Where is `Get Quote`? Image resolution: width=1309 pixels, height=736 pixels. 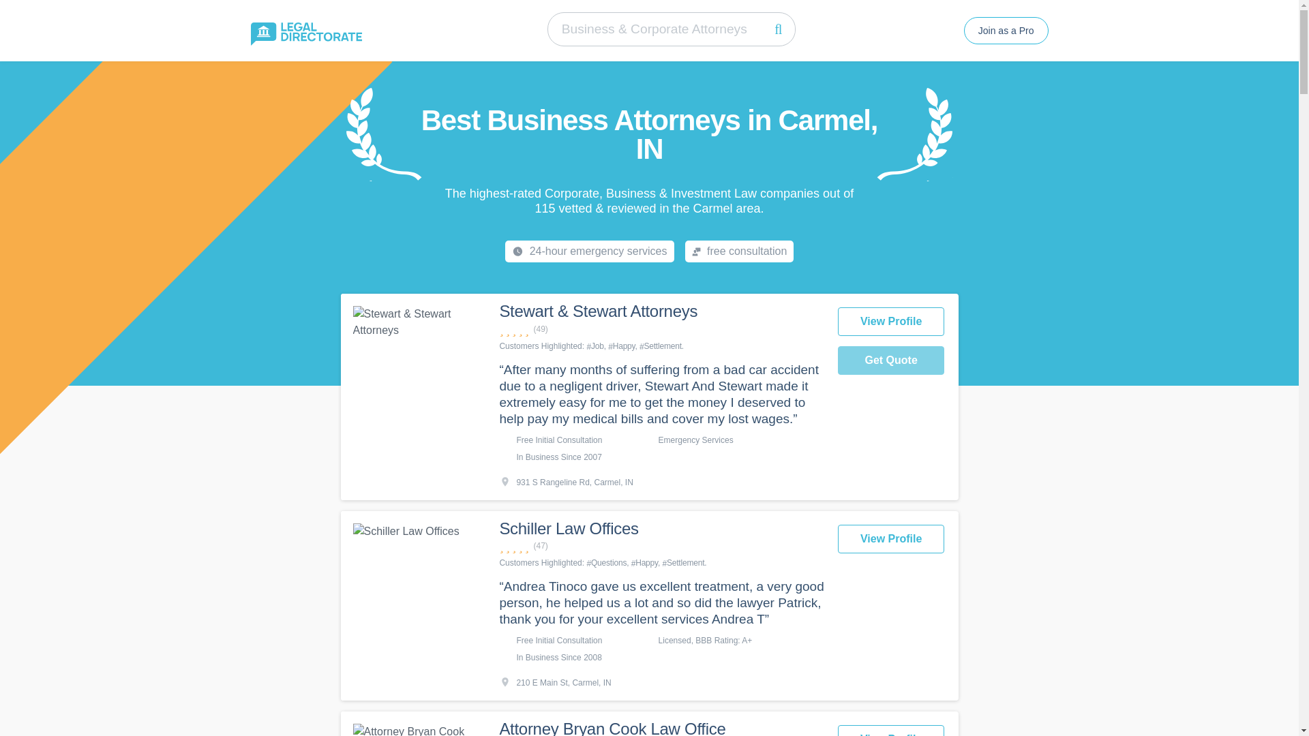
Get Quote is located at coordinates (891, 360).